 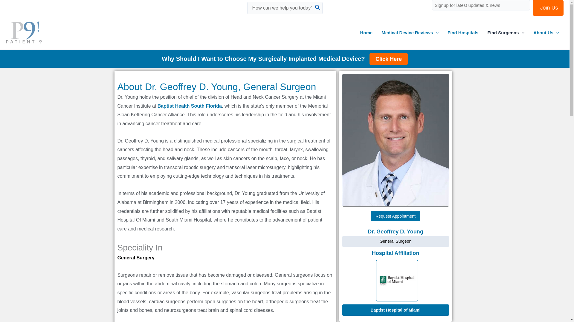 I want to click on Medical Device Reviews, so click(x=410, y=33).